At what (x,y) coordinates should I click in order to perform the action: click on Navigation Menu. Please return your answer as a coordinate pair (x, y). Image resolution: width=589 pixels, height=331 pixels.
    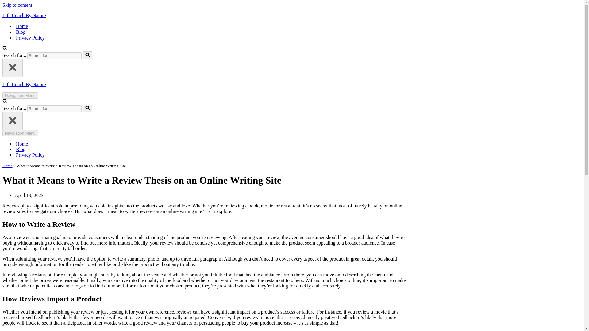
    Looking at the image, I should click on (20, 95).